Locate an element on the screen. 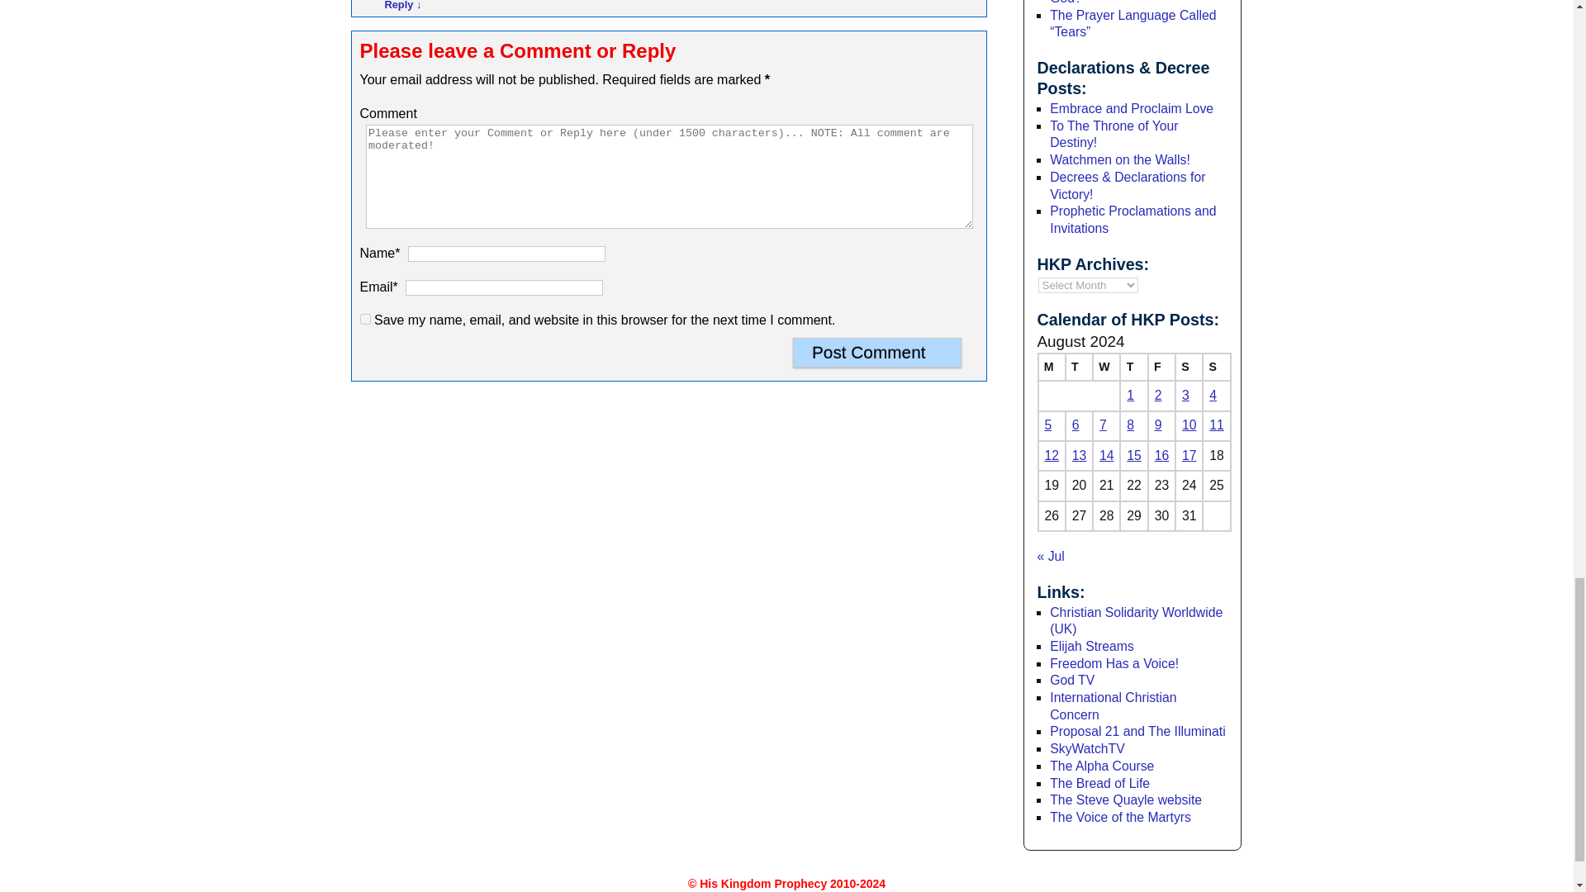  Thursday is located at coordinates (1133, 367).